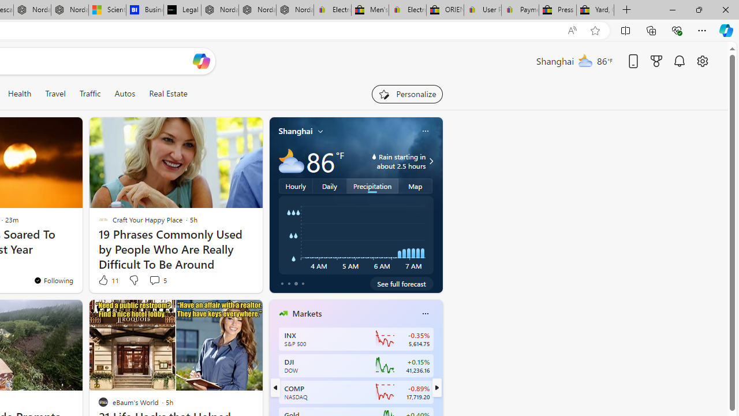  What do you see at coordinates (282, 283) in the screenshot?
I see `tab-0` at bounding box center [282, 283].